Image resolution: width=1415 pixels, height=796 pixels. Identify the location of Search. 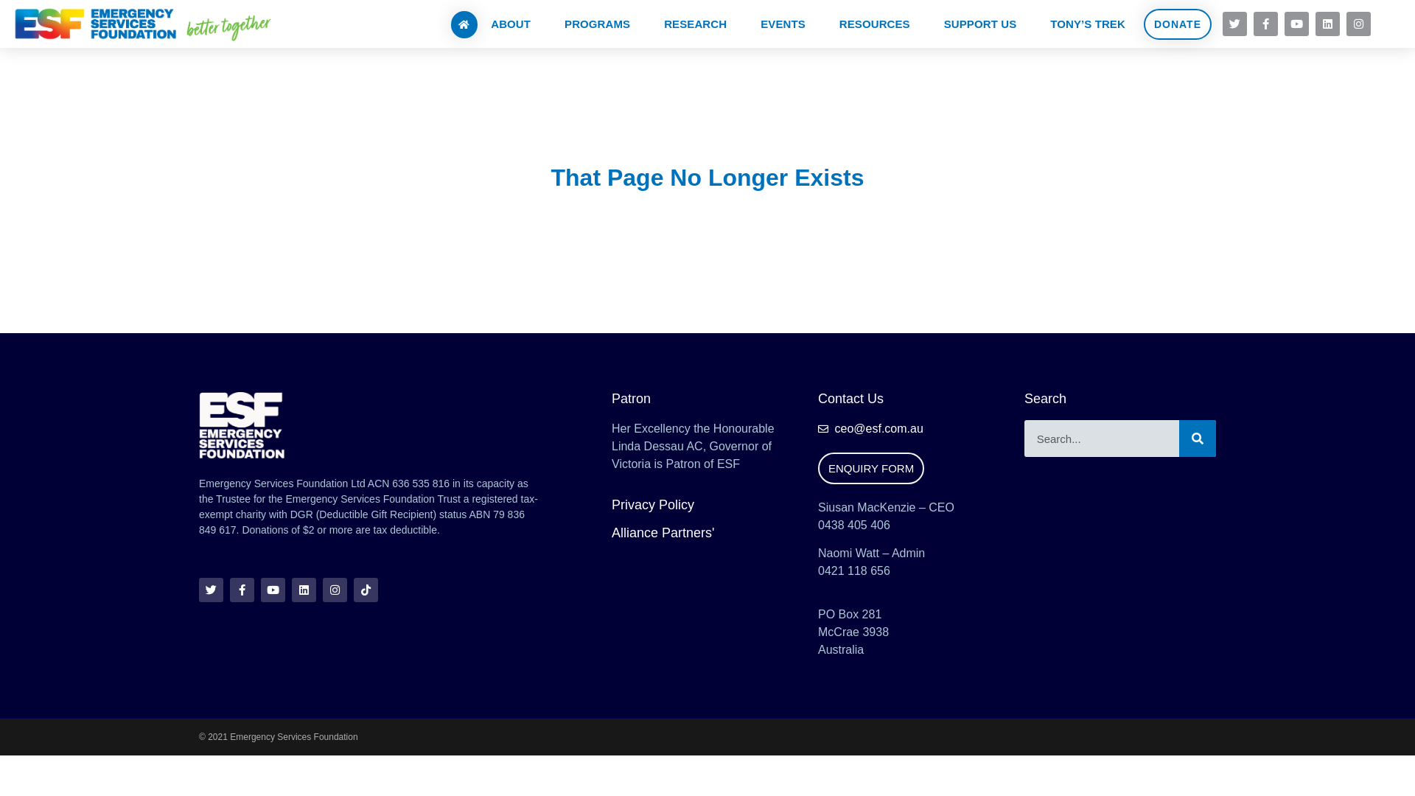
(1102, 439).